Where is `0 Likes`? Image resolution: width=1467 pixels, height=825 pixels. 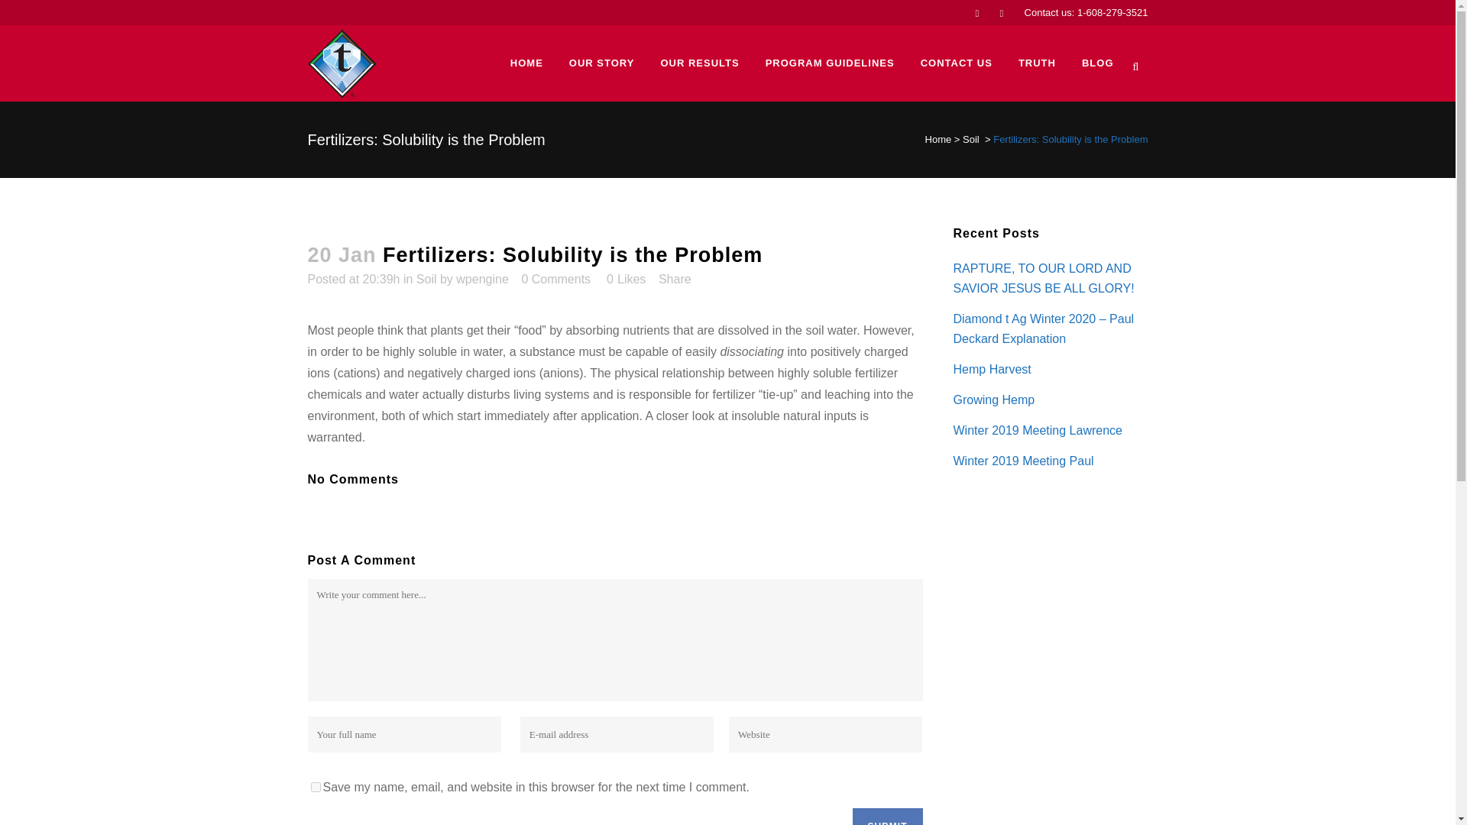 0 Likes is located at coordinates (626, 279).